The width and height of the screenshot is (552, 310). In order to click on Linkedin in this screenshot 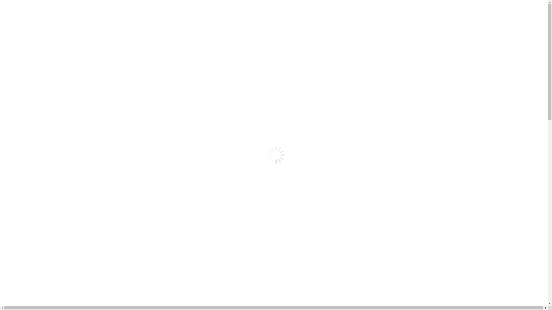, I will do `click(5, 84)`.